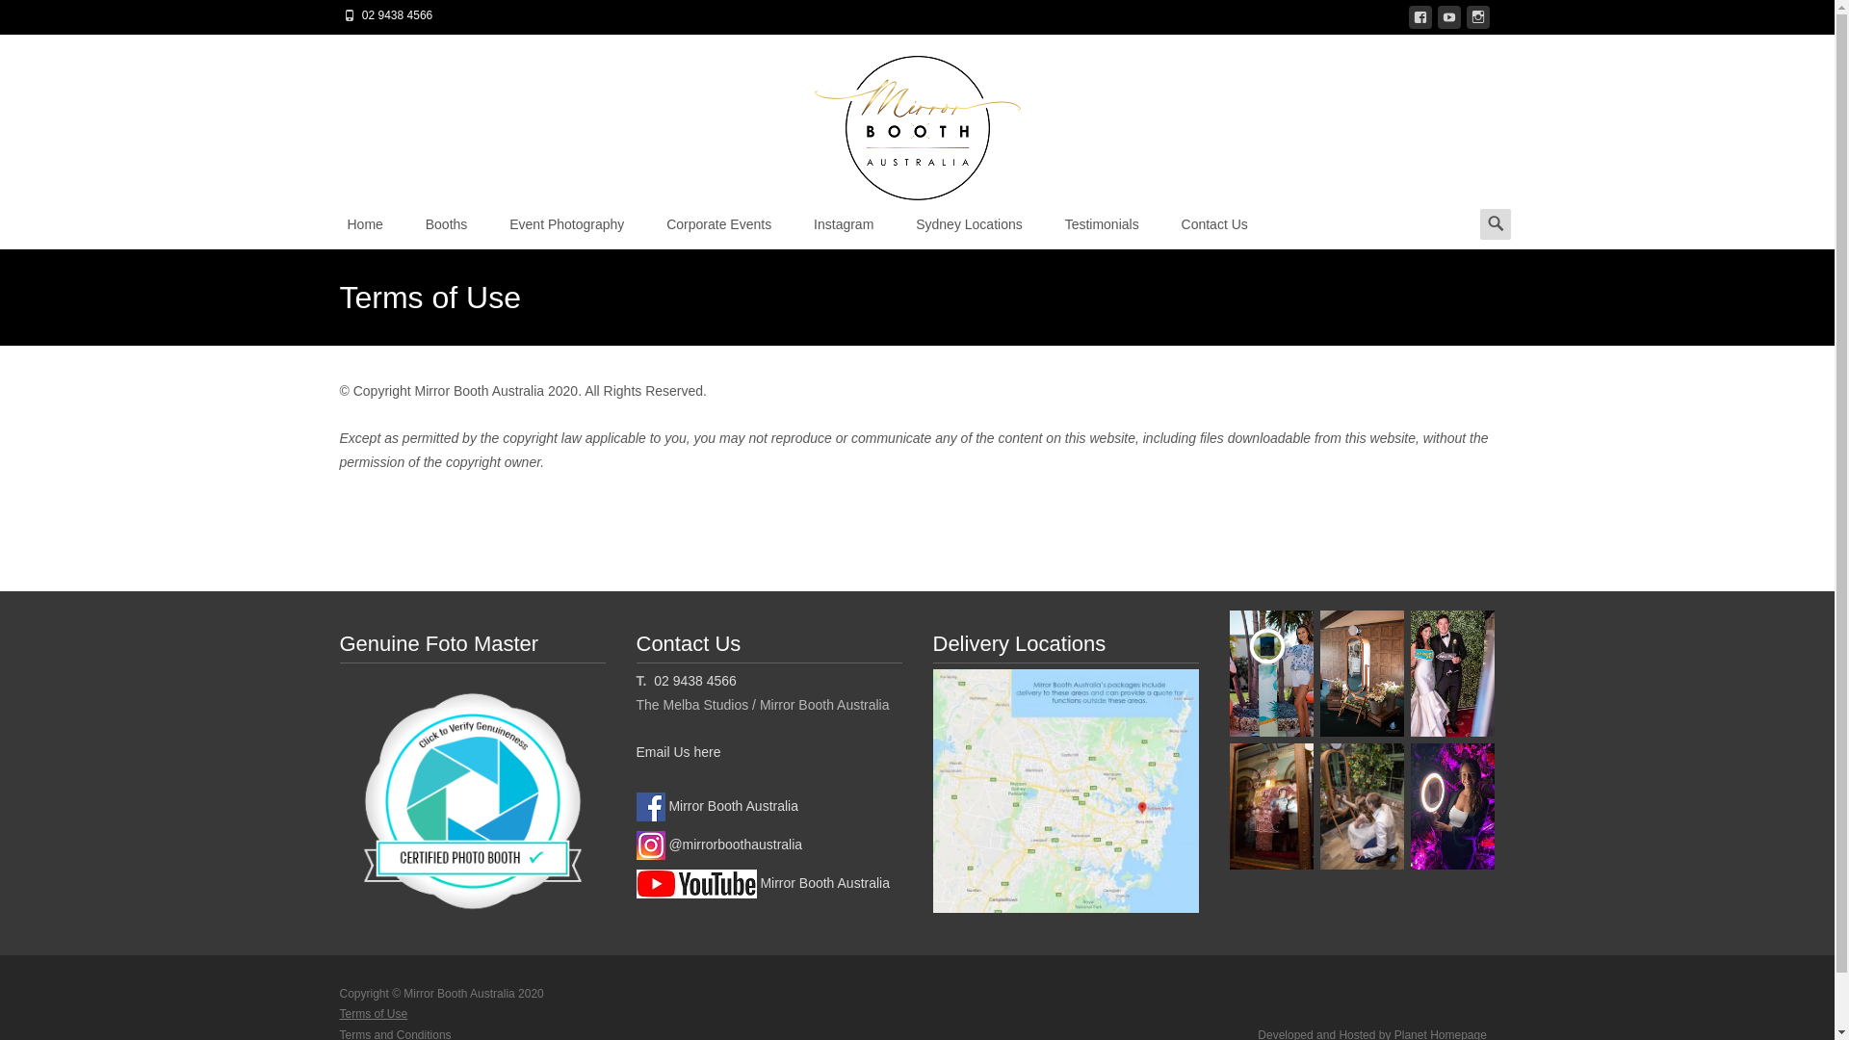  What do you see at coordinates (1102, 224) in the screenshot?
I see `Testimonials` at bounding box center [1102, 224].